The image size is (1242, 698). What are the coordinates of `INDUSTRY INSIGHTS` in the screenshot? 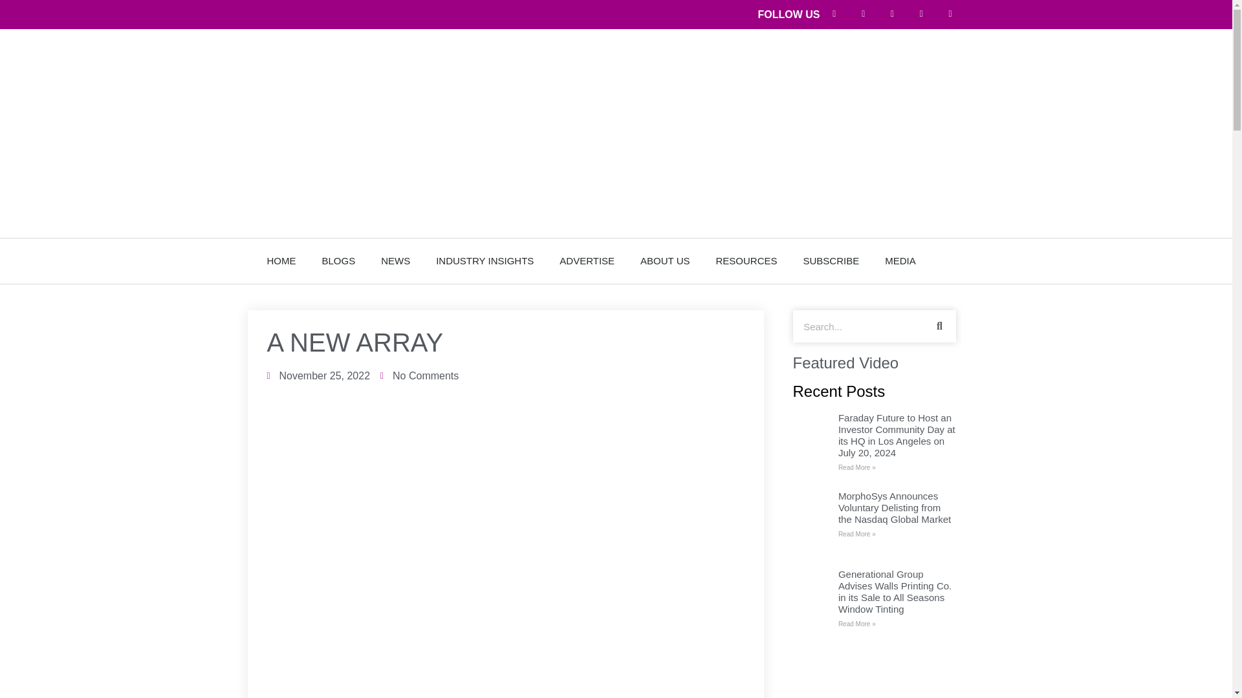 It's located at (485, 261).